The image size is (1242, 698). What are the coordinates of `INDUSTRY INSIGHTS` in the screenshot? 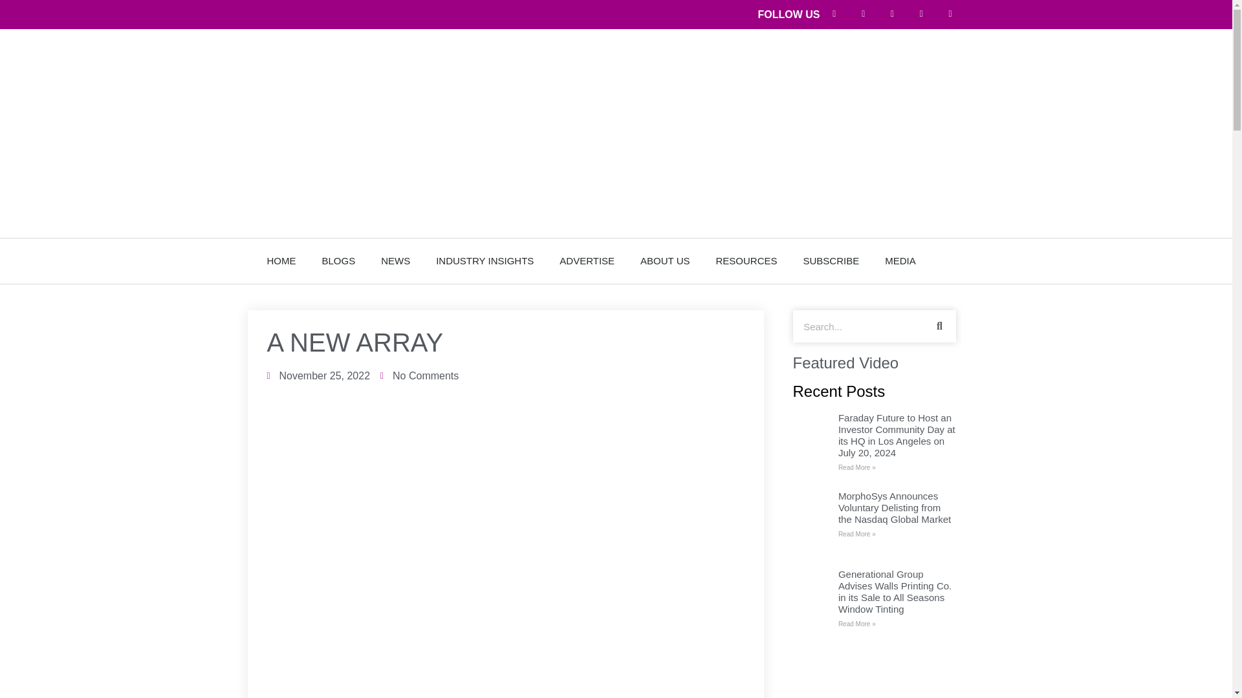 It's located at (485, 261).